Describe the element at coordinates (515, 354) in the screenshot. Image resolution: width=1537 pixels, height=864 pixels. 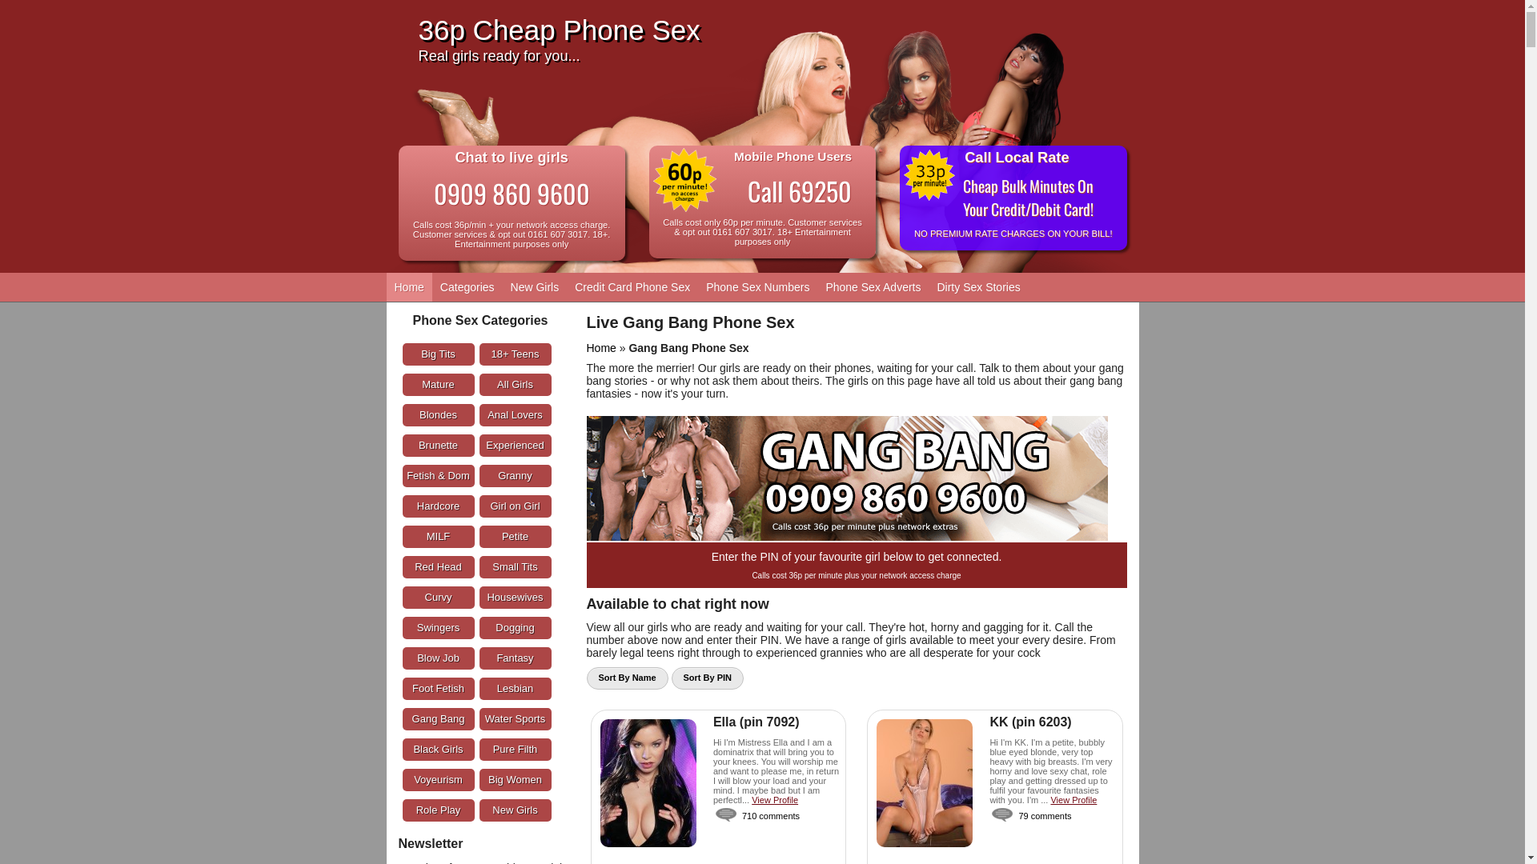
I see `18+ Teens` at that location.